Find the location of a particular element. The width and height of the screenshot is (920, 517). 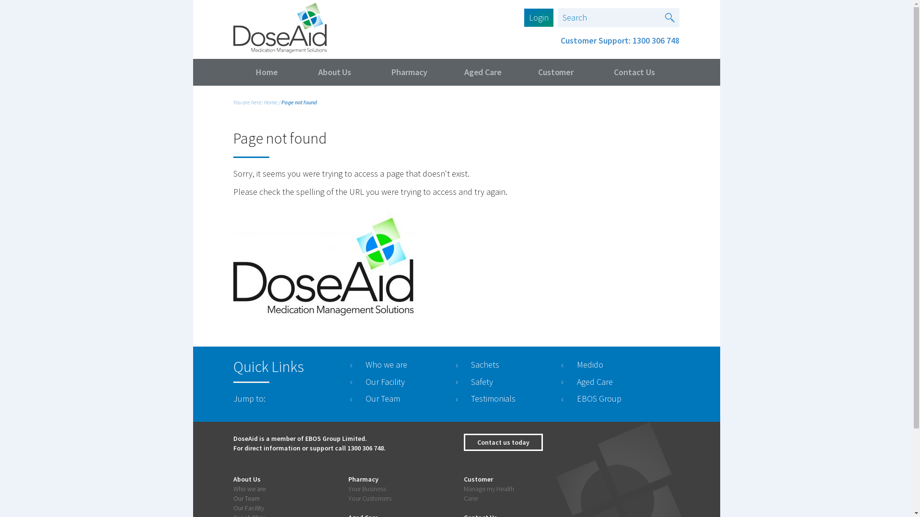

Contact Us is located at coordinates (634, 72).